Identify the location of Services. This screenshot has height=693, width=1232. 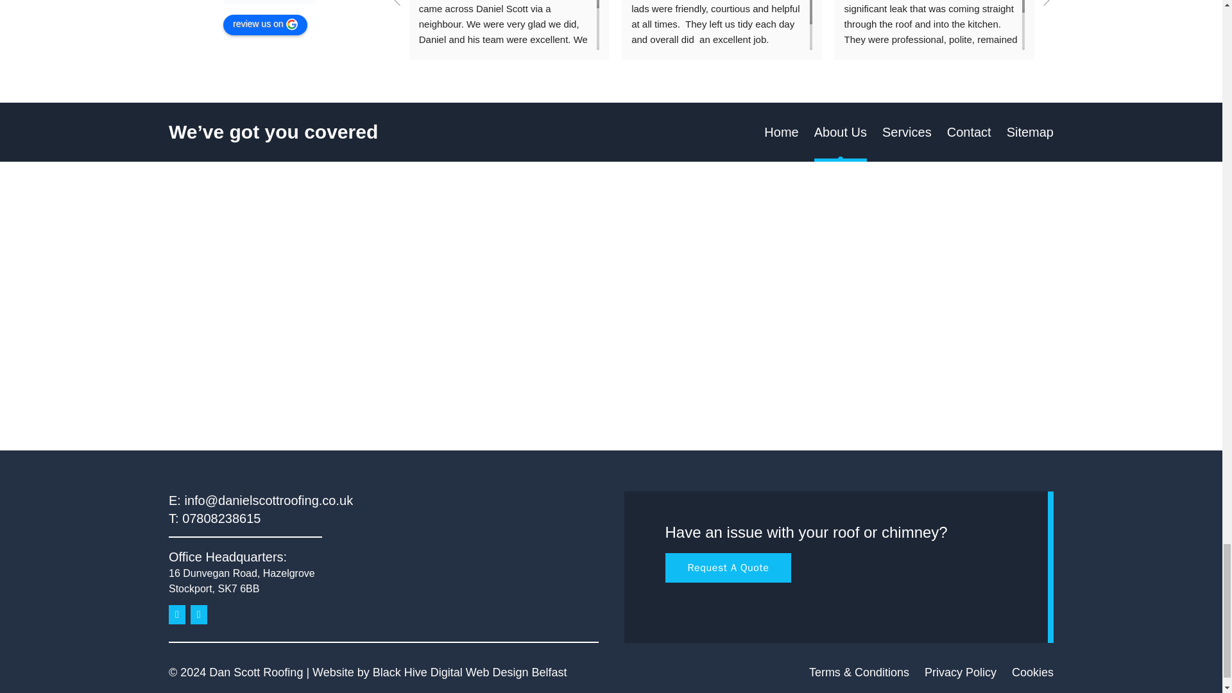
(906, 132).